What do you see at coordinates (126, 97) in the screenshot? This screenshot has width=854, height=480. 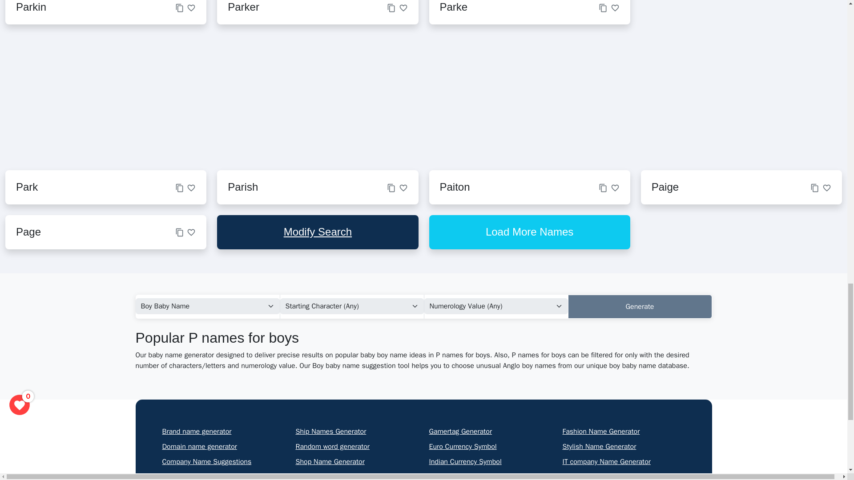 I see `Advertisement` at bounding box center [126, 97].